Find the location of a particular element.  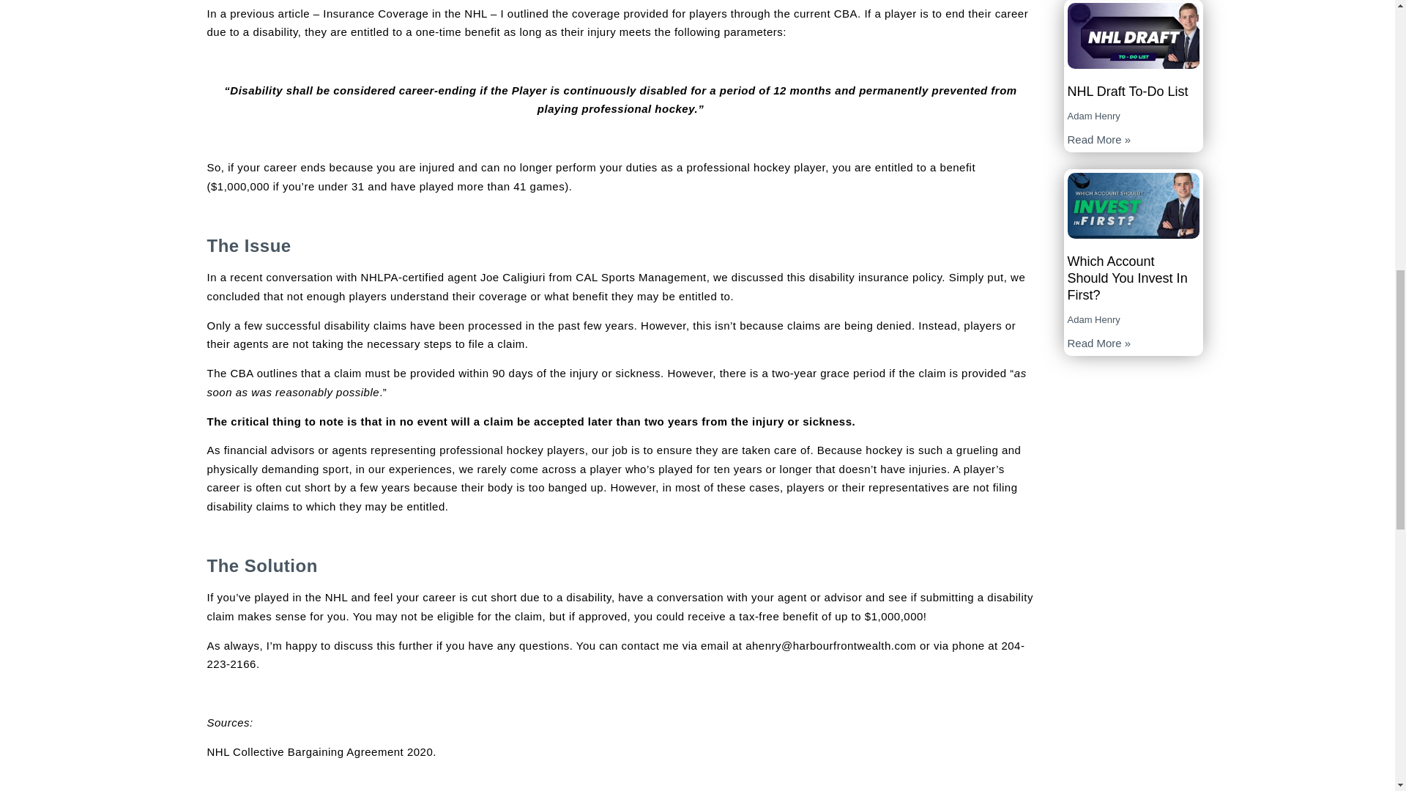

CAL Sports Management is located at coordinates (640, 277).